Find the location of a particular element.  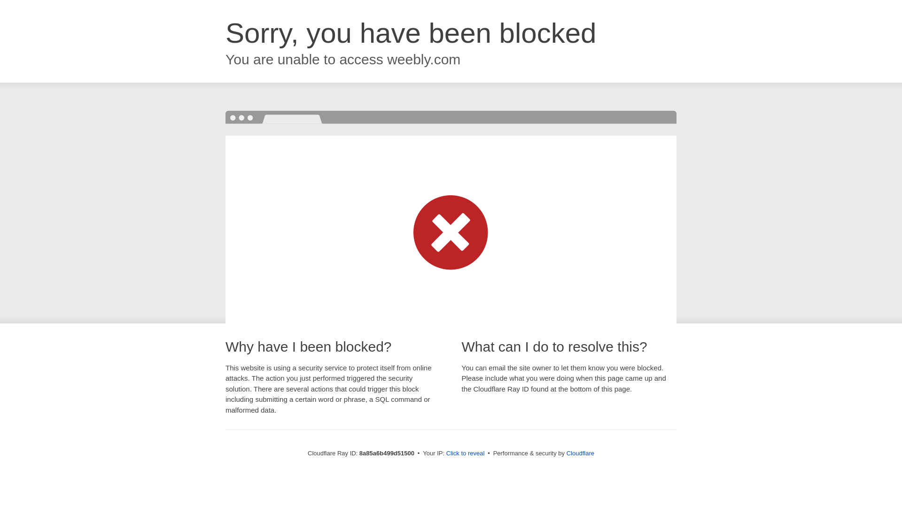

Click to reveal is located at coordinates (466, 453).